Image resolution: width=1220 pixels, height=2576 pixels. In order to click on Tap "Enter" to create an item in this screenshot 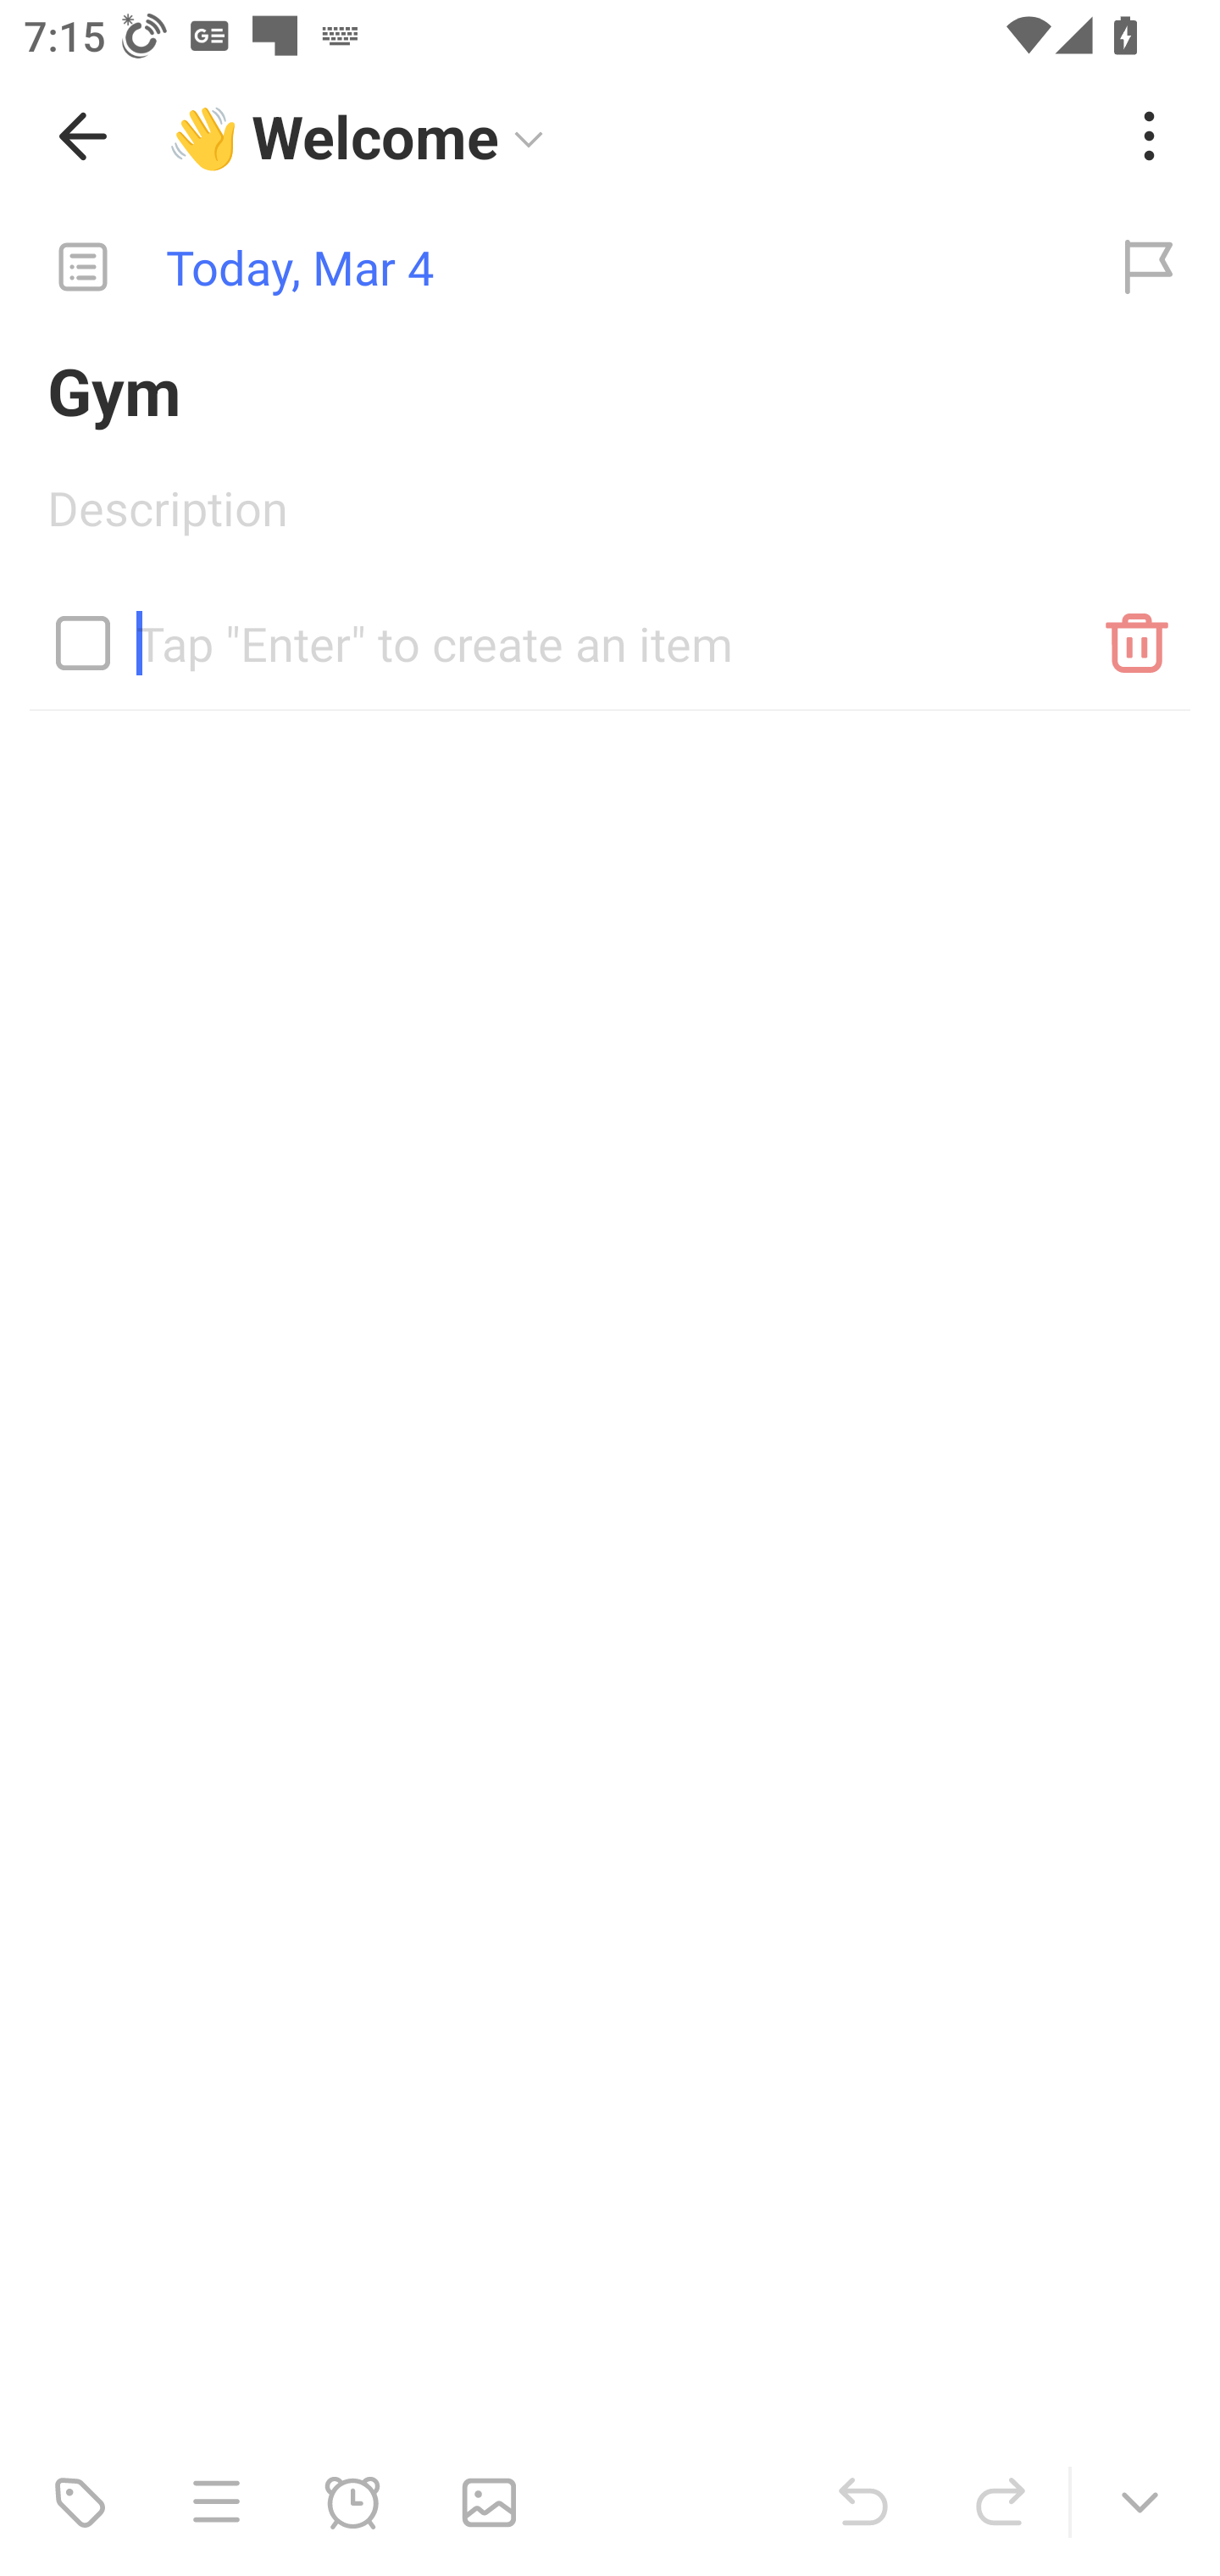, I will do `click(610, 630)`.